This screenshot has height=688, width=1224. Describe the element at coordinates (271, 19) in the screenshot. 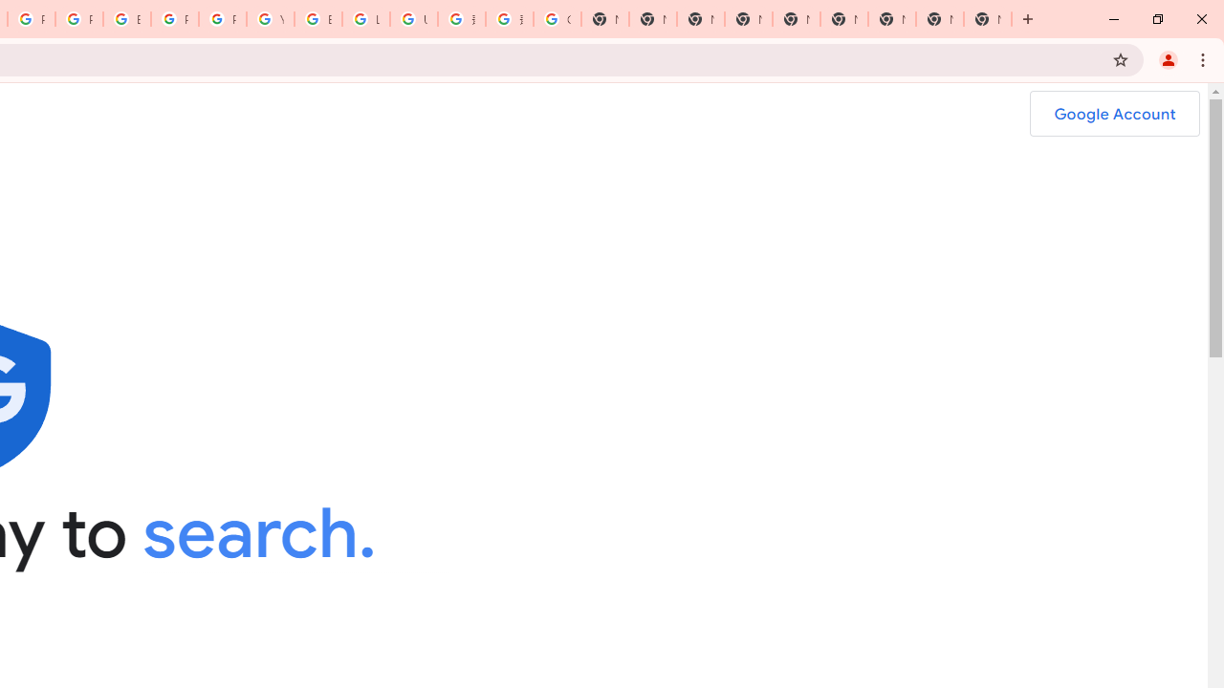

I see `YouTube` at that location.